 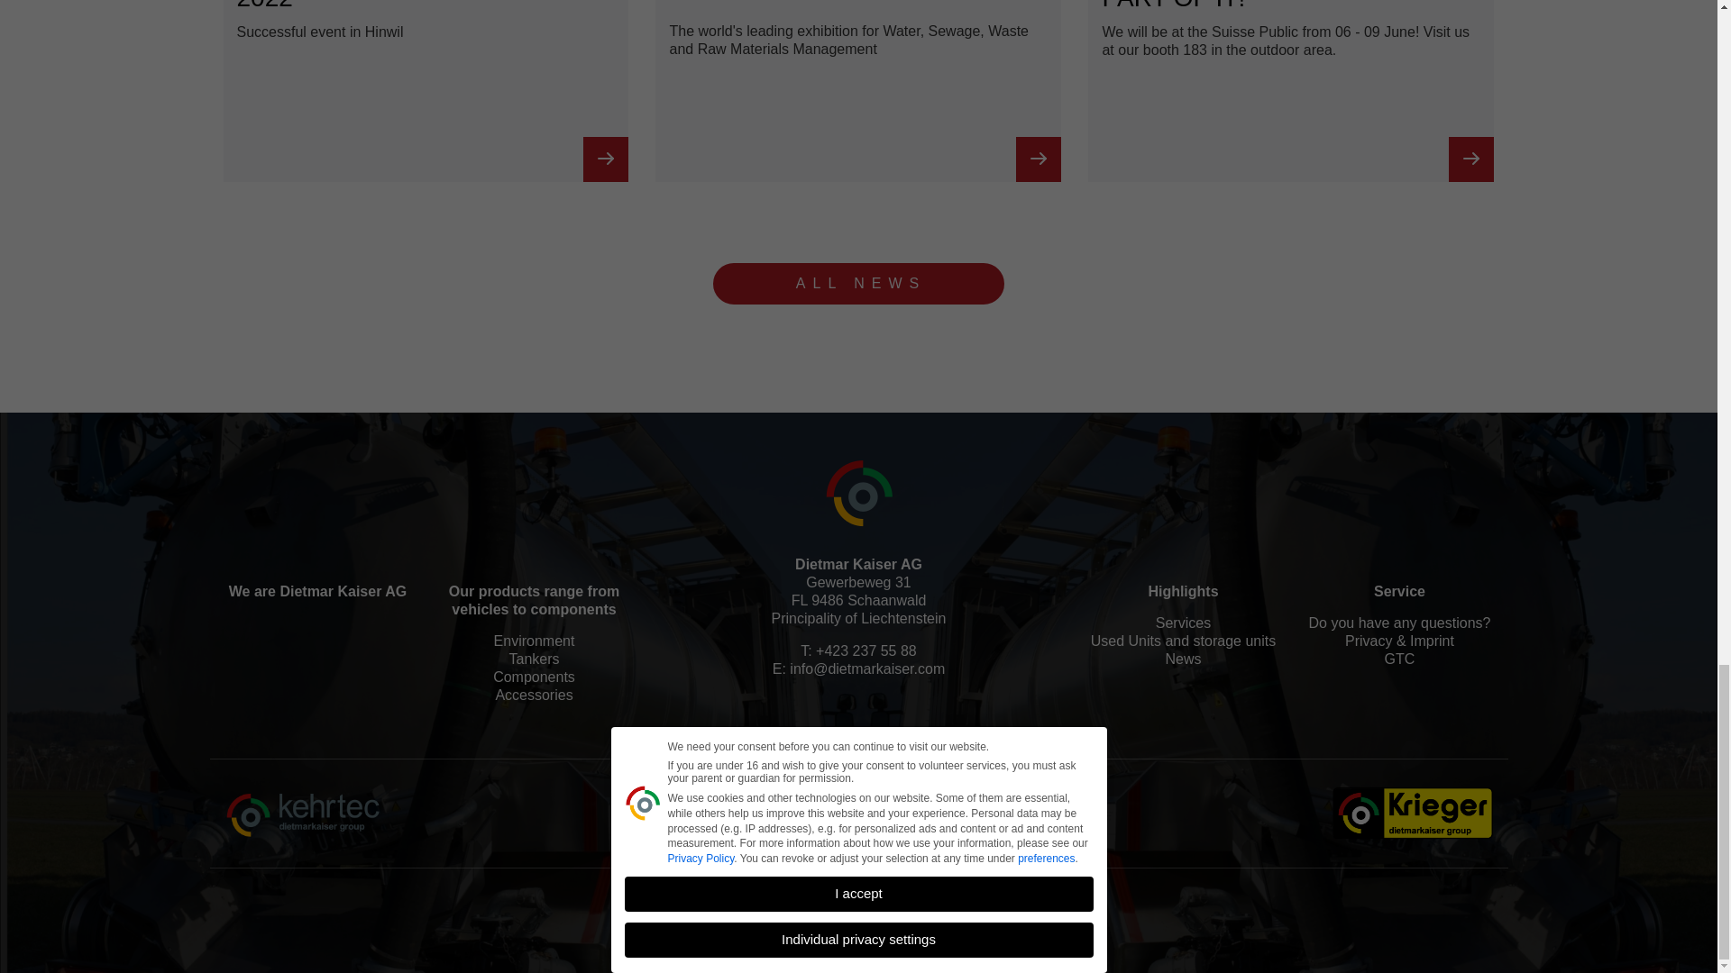 I want to click on ALL NEWS, so click(x=534, y=659).